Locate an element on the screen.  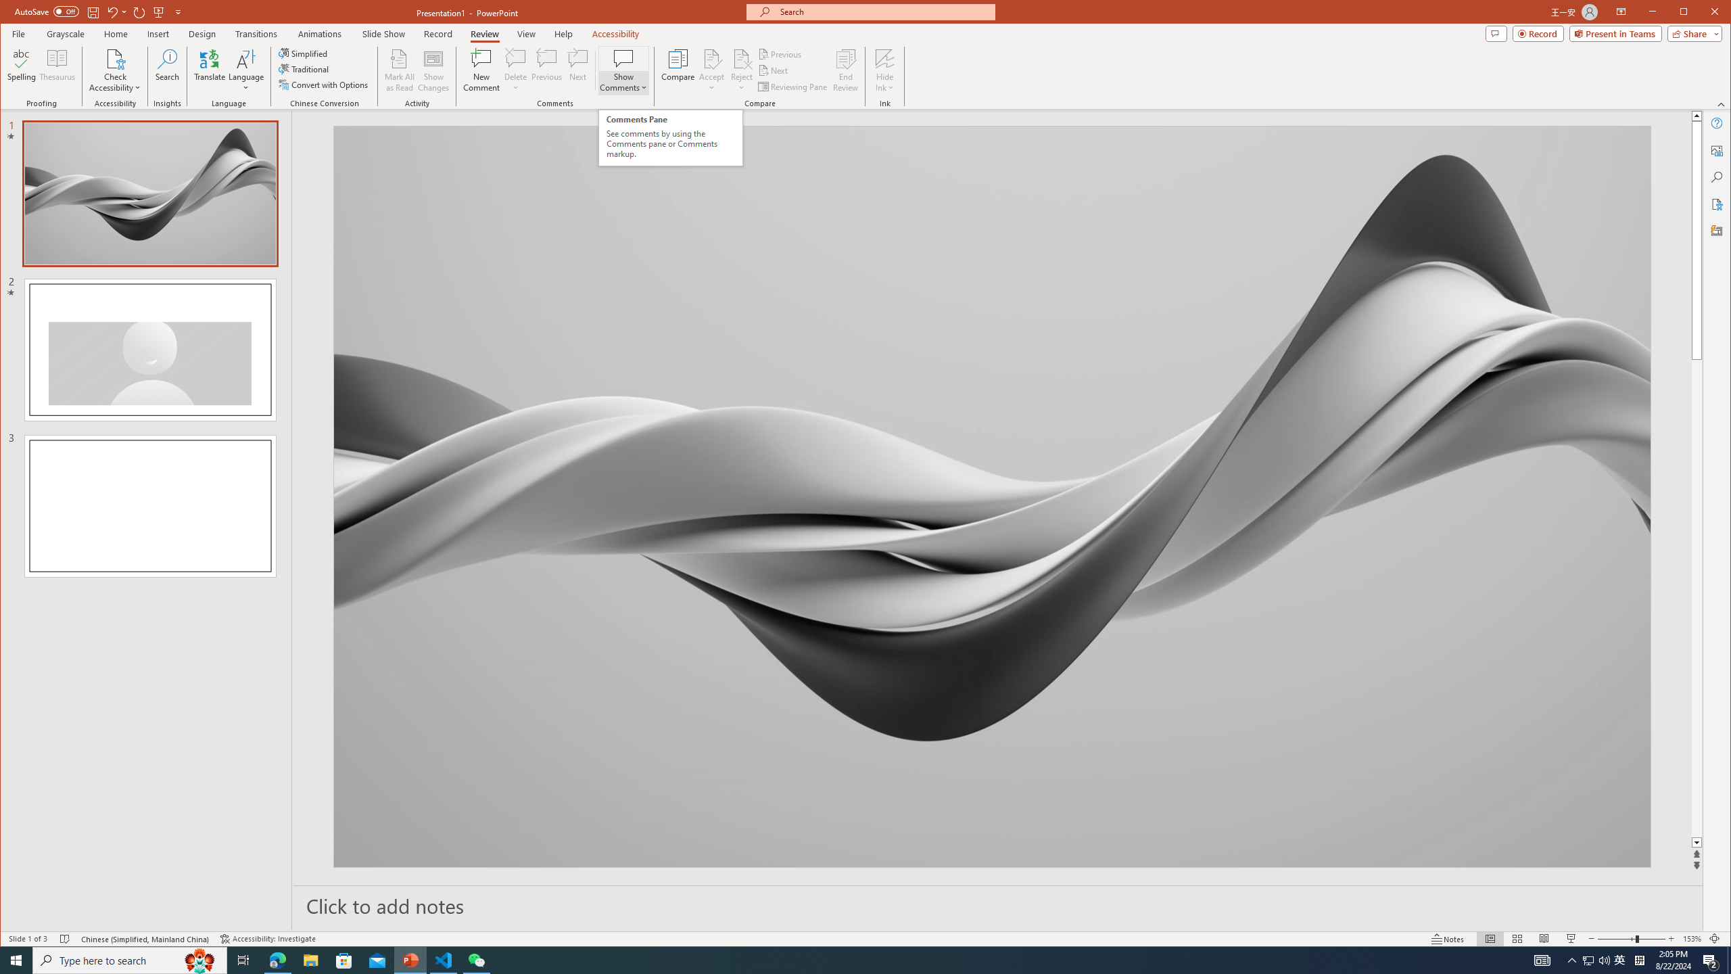
Microsoft search is located at coordinates (883, 12).